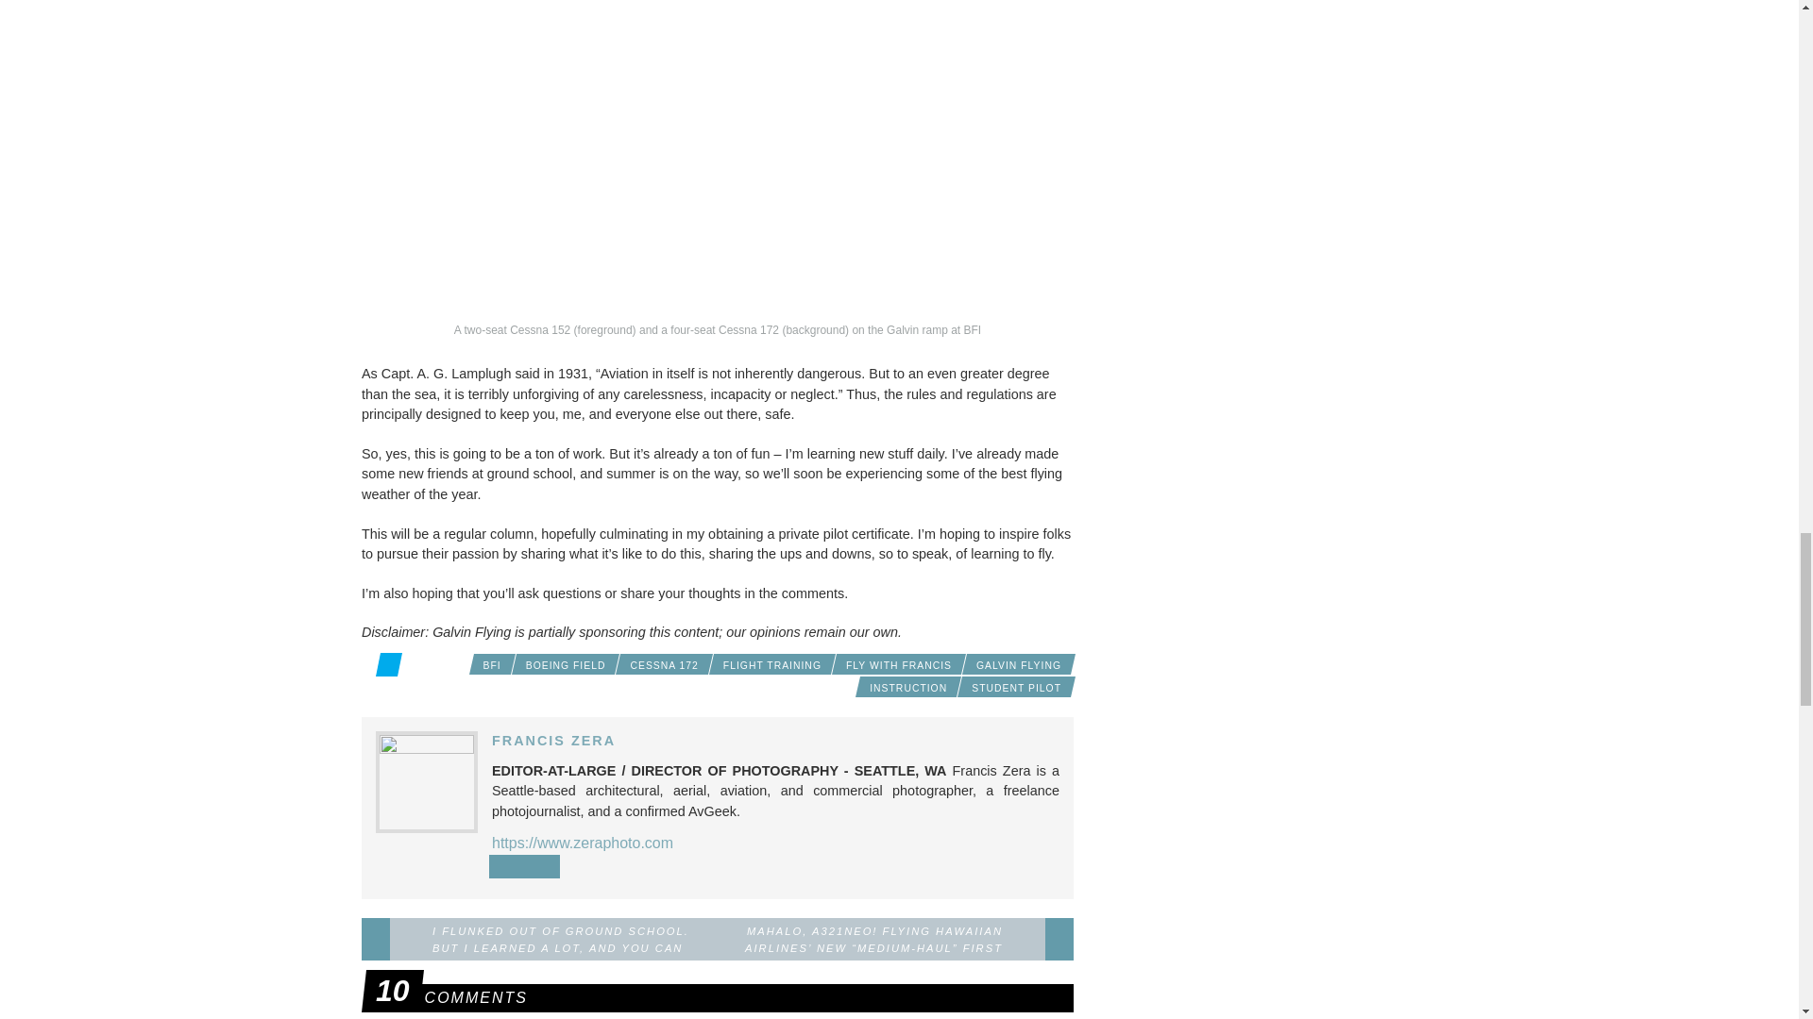 This screenshot has height=1019, width=1813. I want to click on FLIGHT TRAINING, so click(772, 664).